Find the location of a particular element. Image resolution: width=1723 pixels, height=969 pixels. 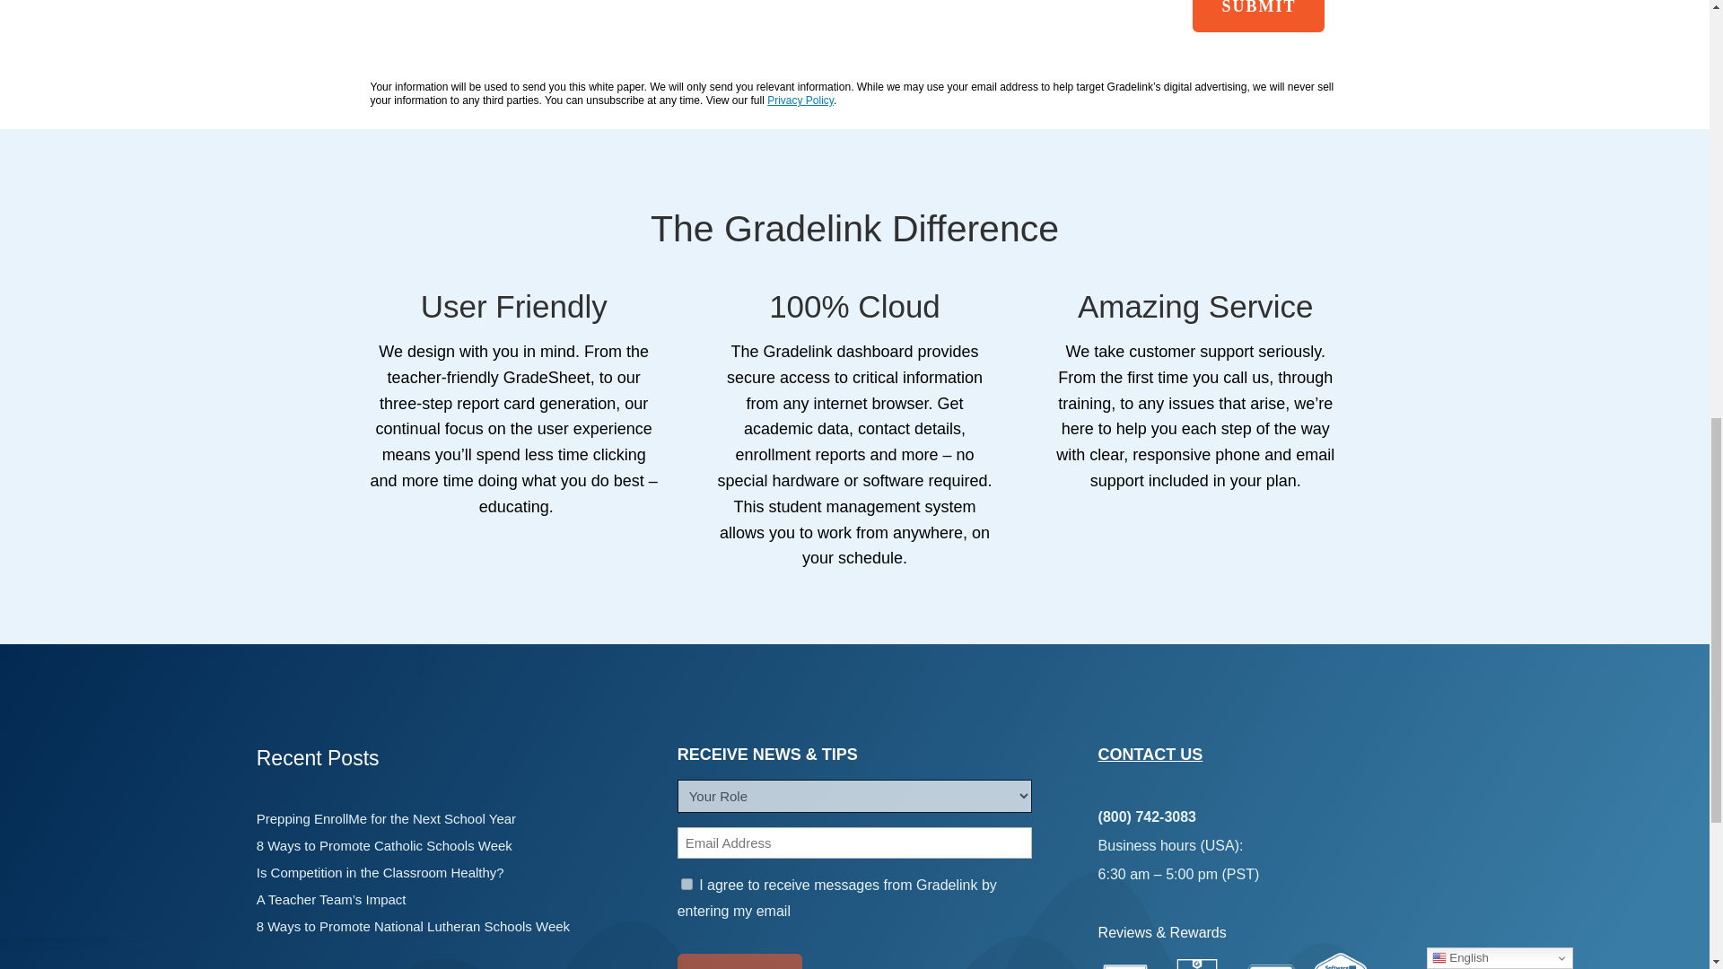

Submit is located at coordinates (739, 961).